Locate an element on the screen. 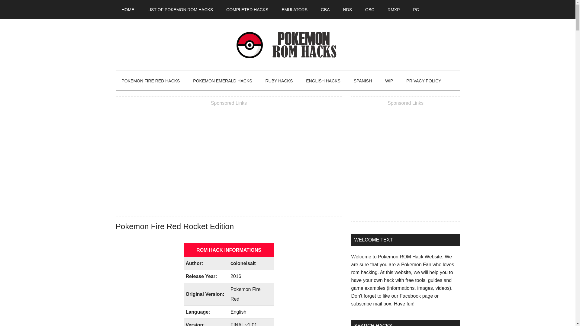 The height and width of the screenshot is (326, 580). POKEMON EMERALD HACKS is located at coordinates (222, 81).